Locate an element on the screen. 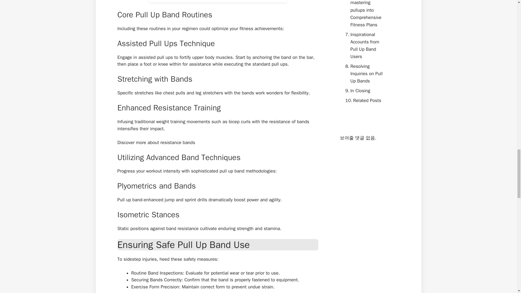 Image resolution: width=521 pixels, height=293 pixels. Discover more about resistance bands is located at coordinates (156, 142).